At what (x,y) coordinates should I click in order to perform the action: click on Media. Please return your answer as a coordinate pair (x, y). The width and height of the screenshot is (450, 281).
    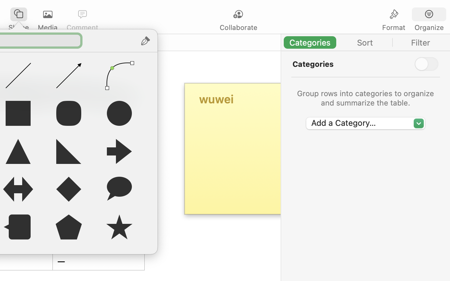
    Looking at the image, I should click on (47, 27).